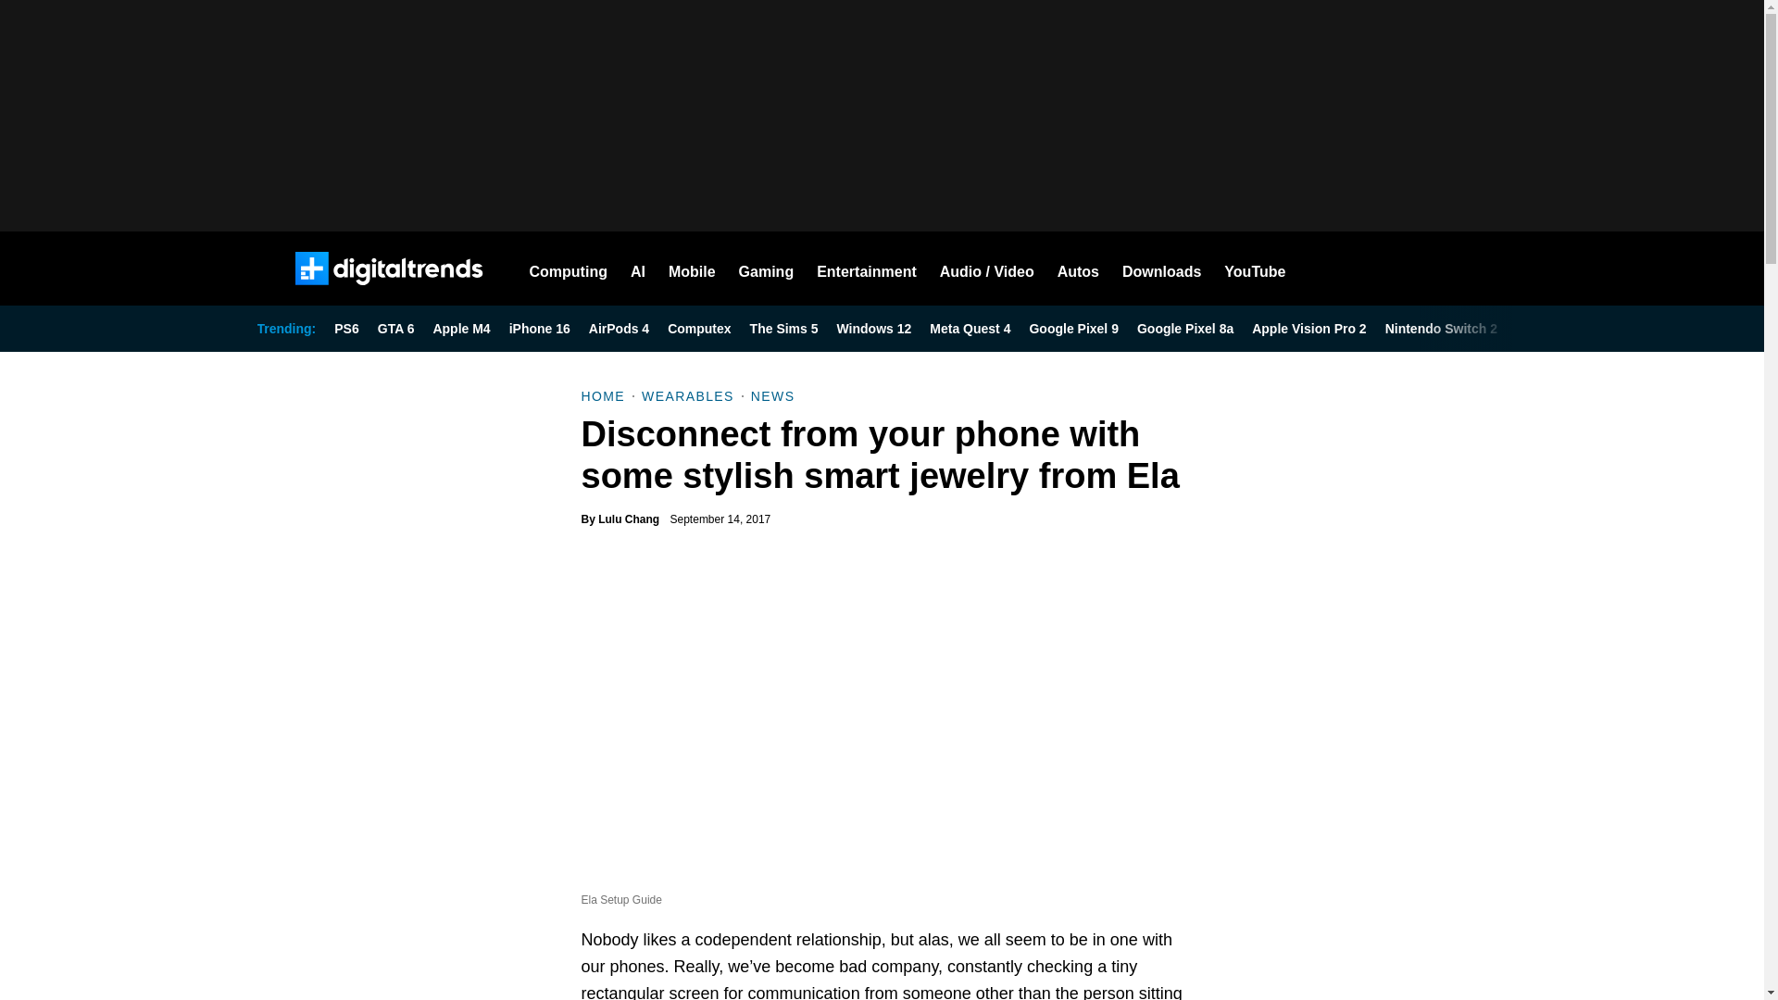  I want to click on Entertainment, so click(867, 269).